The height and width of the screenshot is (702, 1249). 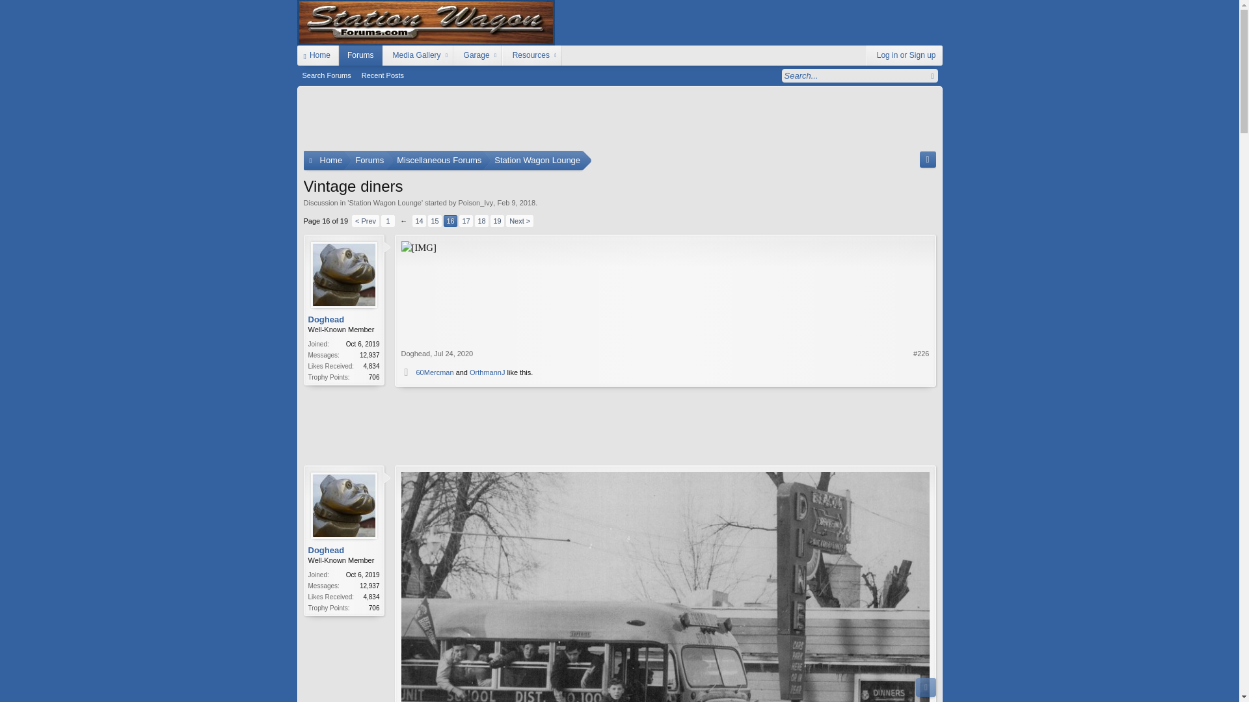 I want to click on Station Wagon Lounge, so click(x=537, y=160).